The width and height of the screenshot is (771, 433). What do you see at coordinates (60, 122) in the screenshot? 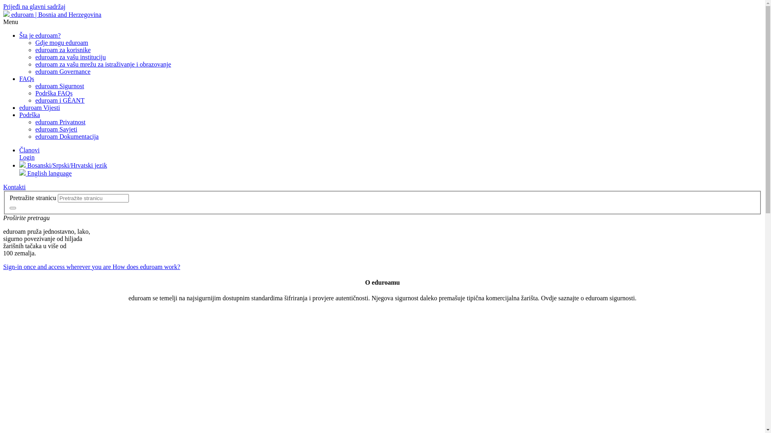
I see `eduroam Privatnost` at bounding box center [60, 122].